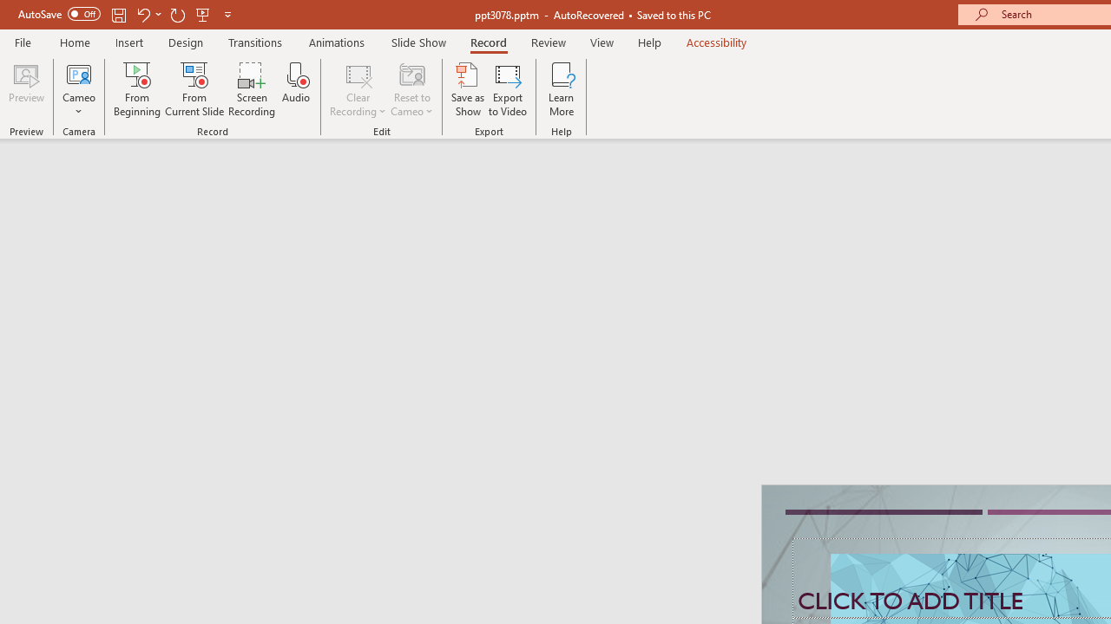 The width and height of the screenshot is (1111, 624). I want to click on Clear Recording, so click(358, 88).